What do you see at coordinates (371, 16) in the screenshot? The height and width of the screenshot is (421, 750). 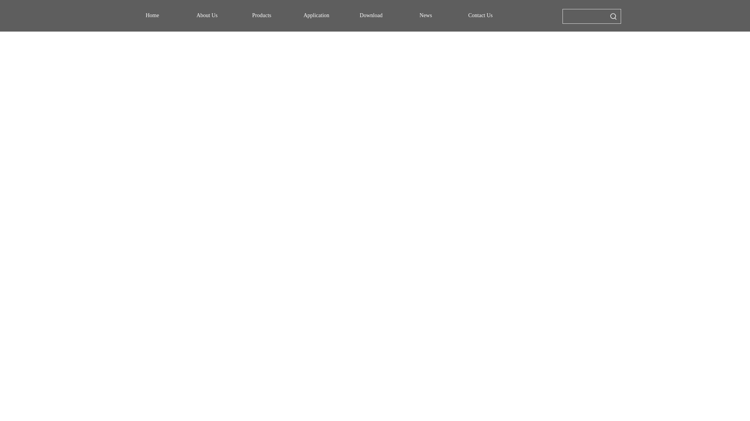 I see `Download` at bounding box center [371, 16].